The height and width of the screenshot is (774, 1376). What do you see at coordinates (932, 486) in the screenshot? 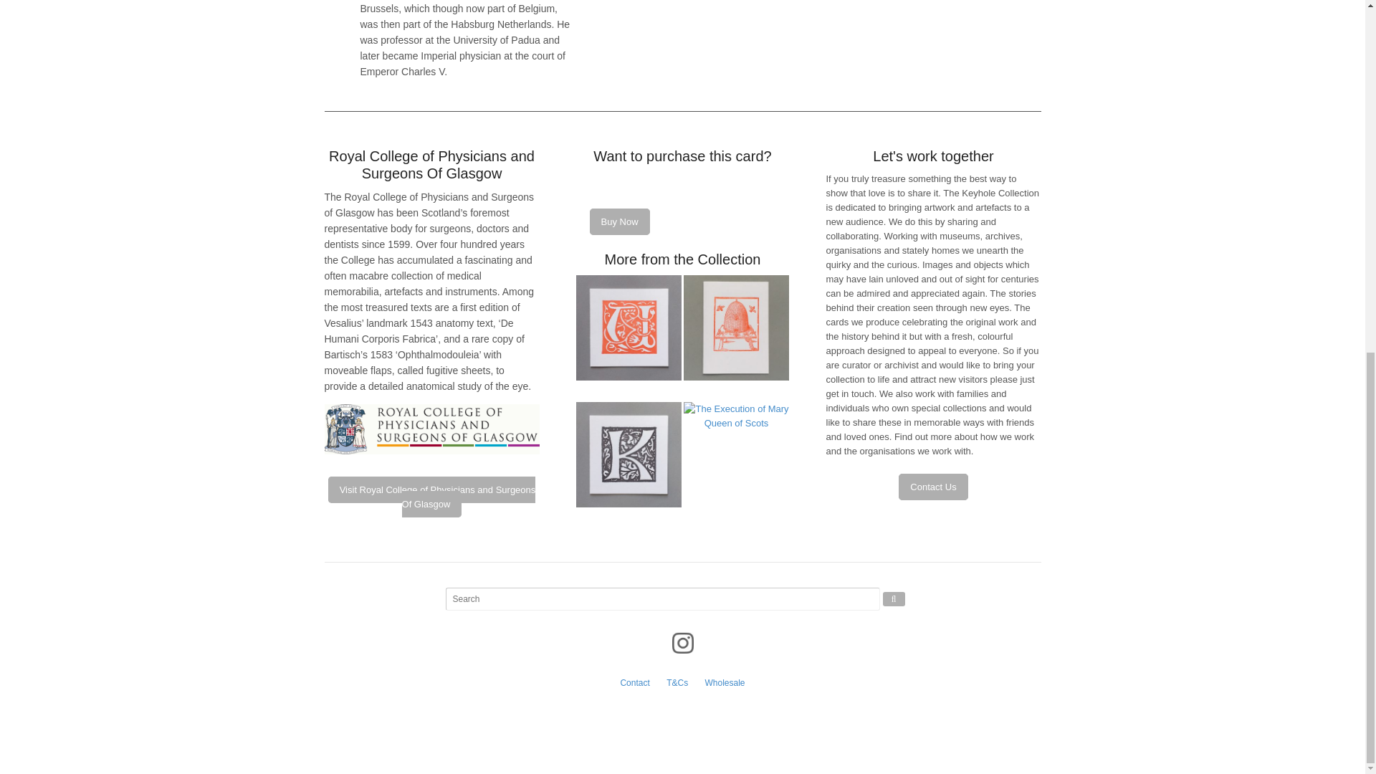
I see `Contact Us` at bounding box center [932, 486].